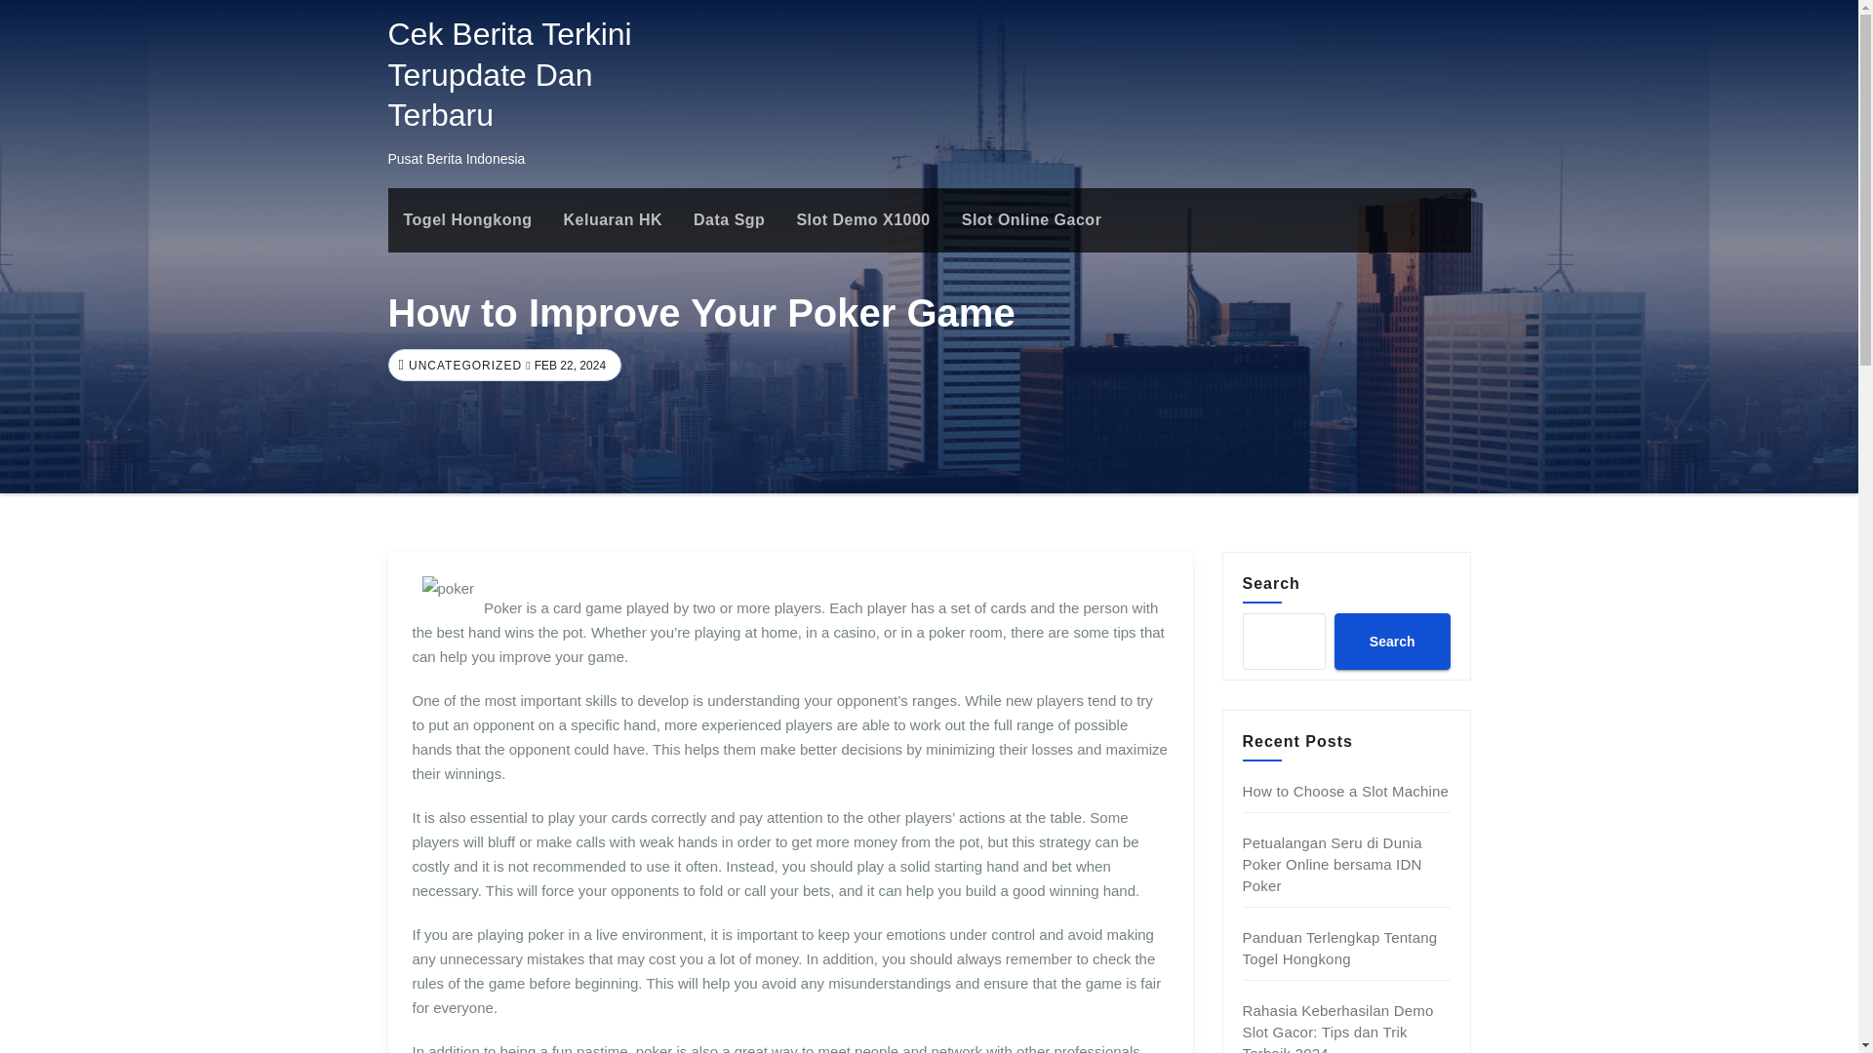  Describe the element at coordinates (1346, 791) in the screenshot. I see `How to Choose a Slot Machine` at that location.